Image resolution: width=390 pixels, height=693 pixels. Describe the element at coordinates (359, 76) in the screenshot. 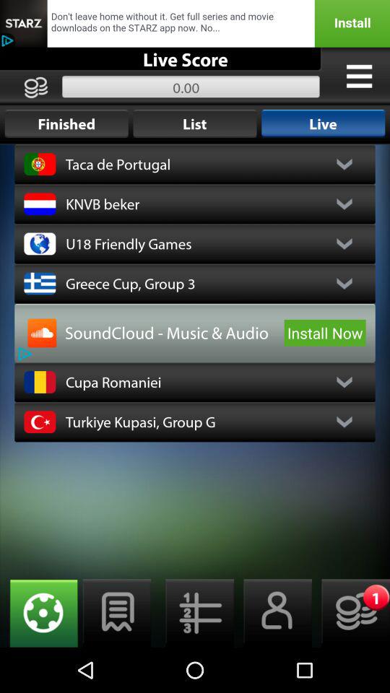

I see `go to customize` at that location.